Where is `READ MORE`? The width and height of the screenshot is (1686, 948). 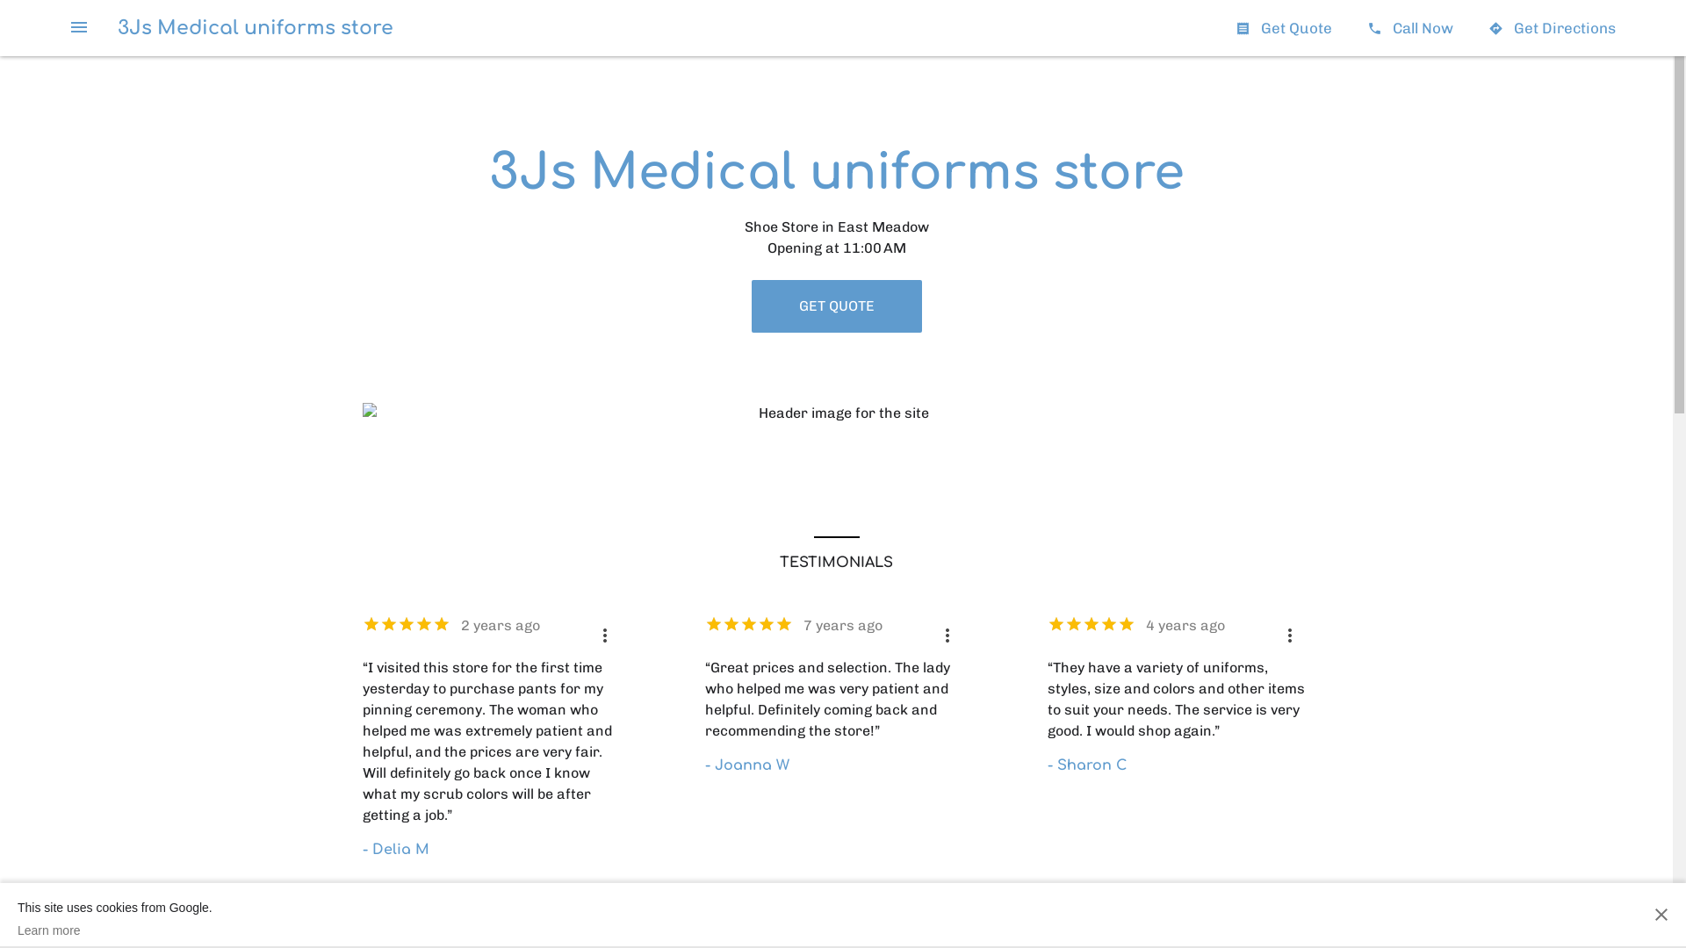 READ MORE is located at coordinates (907, 927).